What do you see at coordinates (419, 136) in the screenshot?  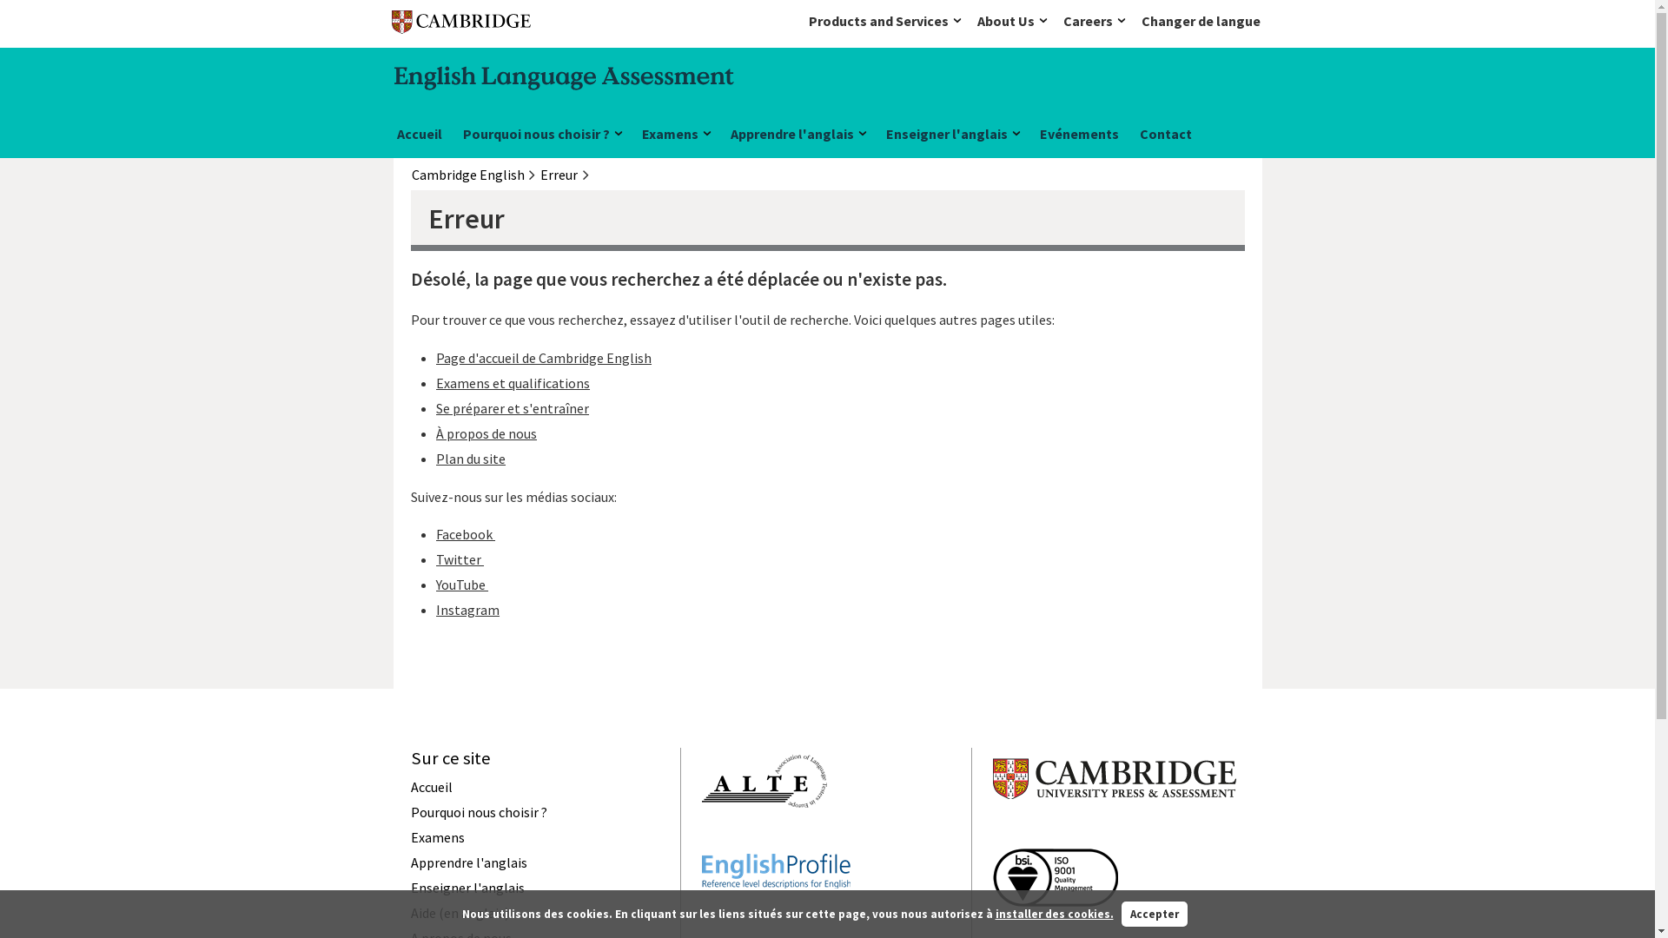 I see `Accueil` at bounding box center [419, 136].